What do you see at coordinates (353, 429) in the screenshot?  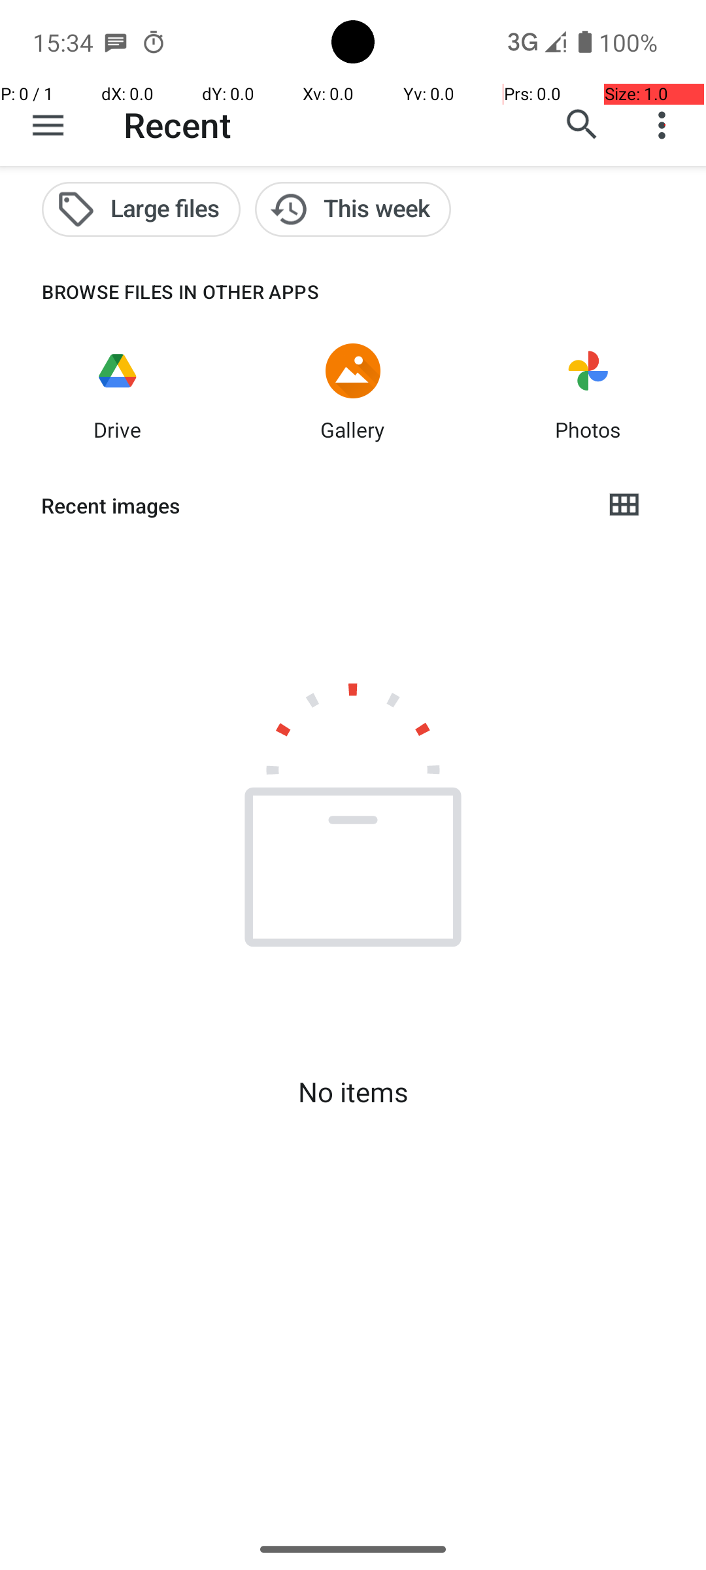 I see `Gallery` at bounding box center [353, 429].